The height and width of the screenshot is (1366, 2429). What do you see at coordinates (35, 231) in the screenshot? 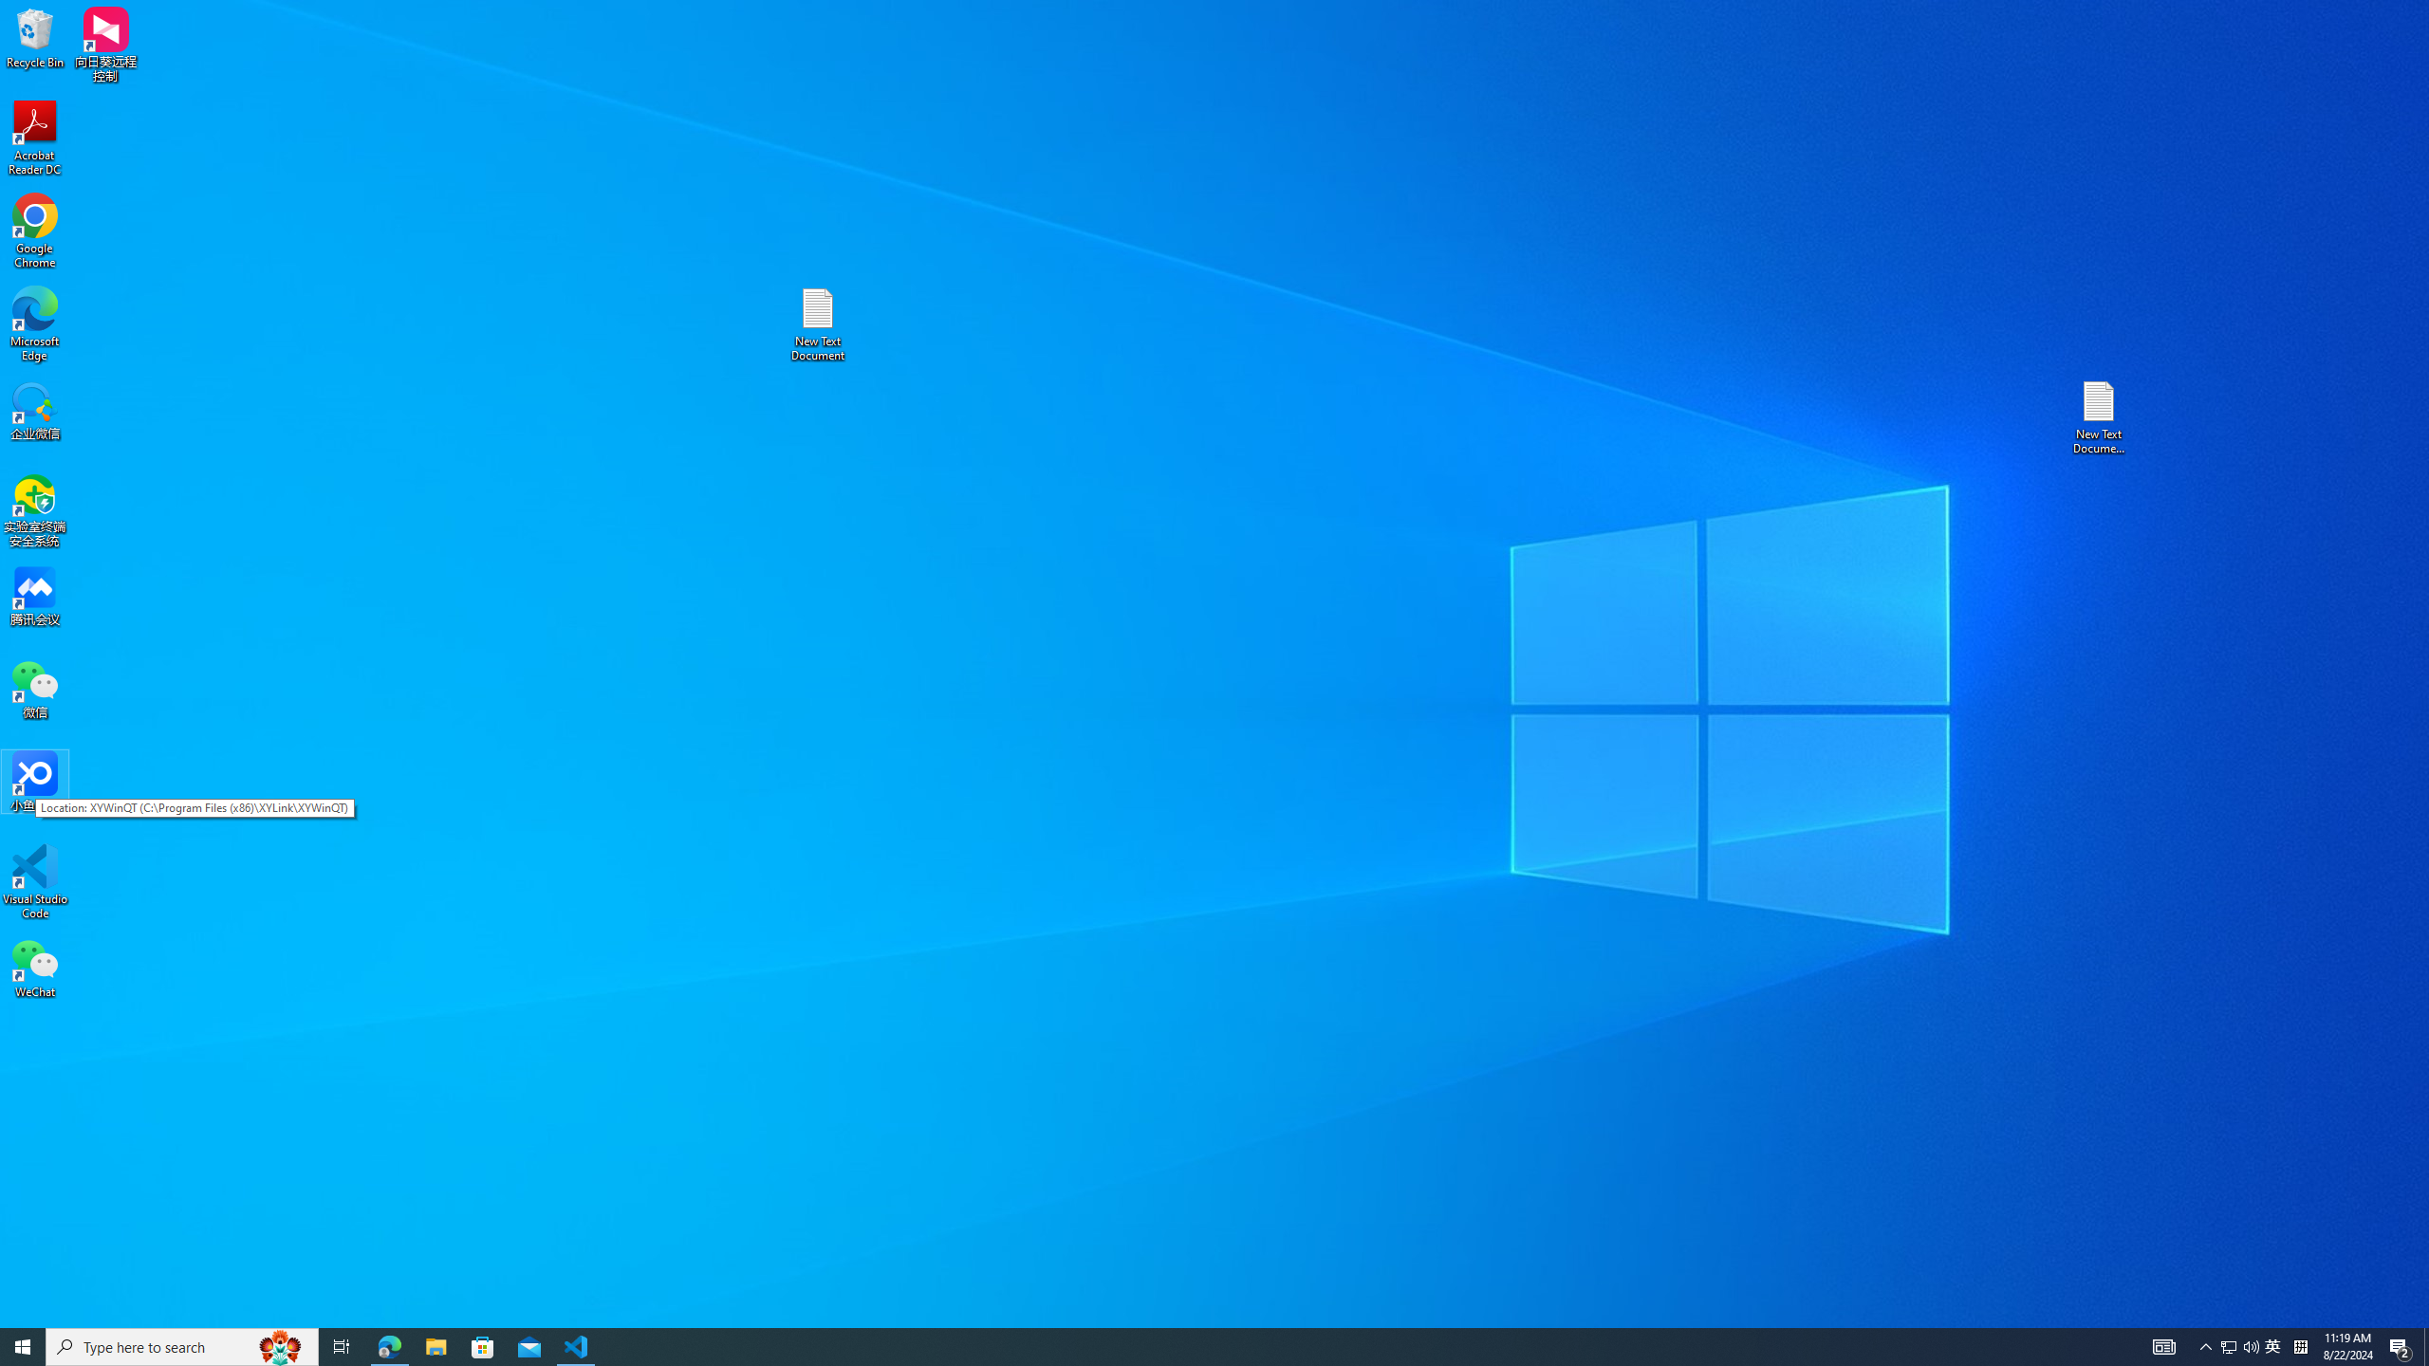
I see `Google Chrome` at bounding box center [35, 231].